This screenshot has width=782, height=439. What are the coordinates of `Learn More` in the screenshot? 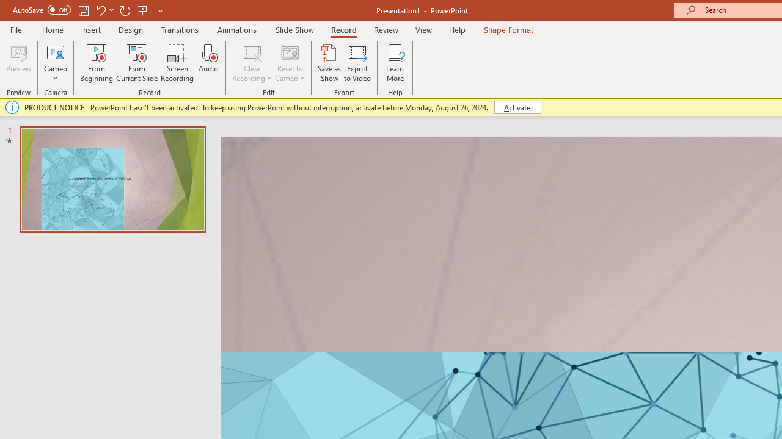 It's located at (395, 62).